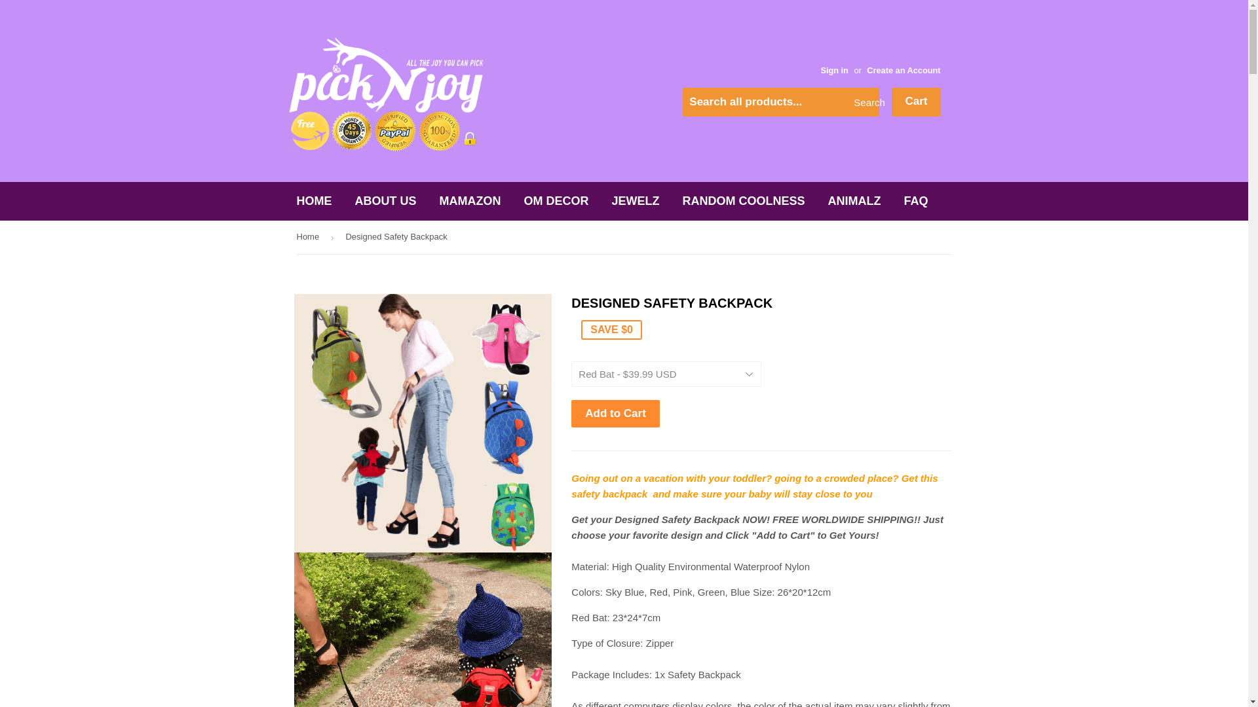  I want to click on FAQ, so click(916, 200).